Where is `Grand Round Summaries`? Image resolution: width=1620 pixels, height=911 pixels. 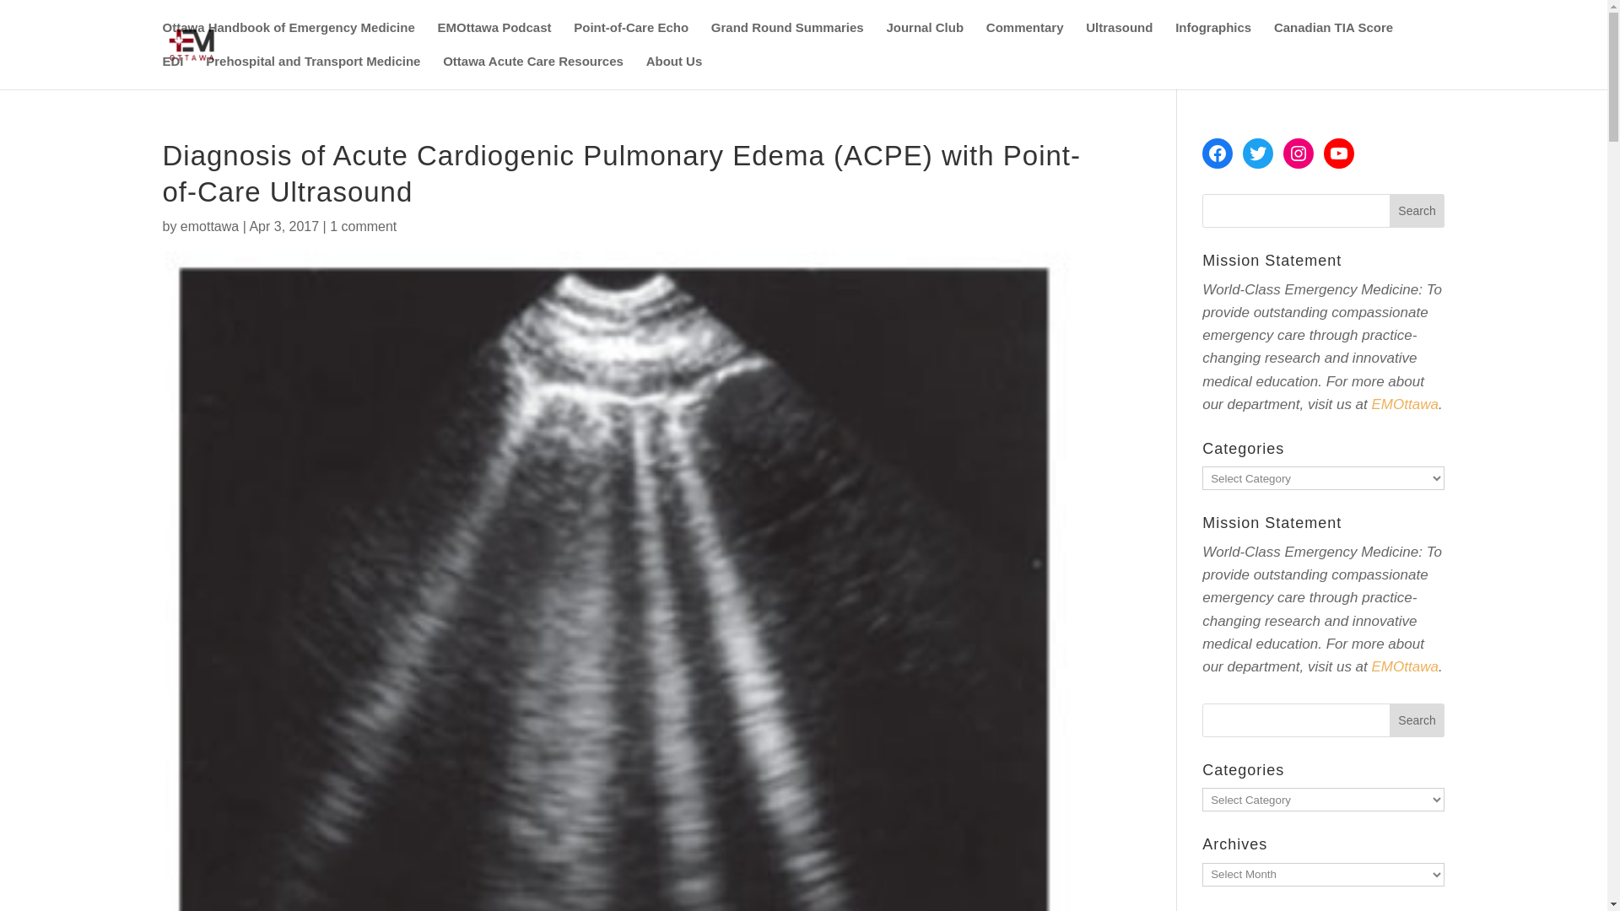
Grand Round Summaries is located at coordinates (786, 38).